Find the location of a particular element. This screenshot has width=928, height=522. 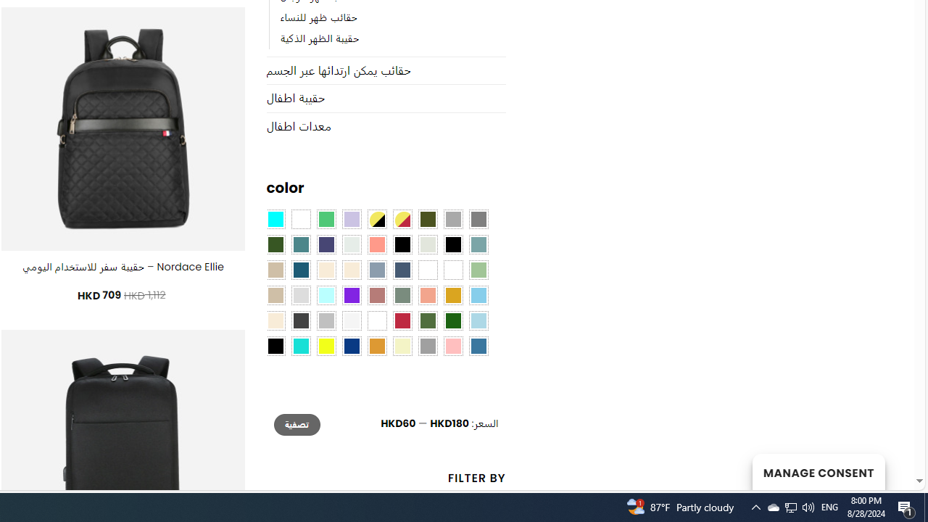

Cream is located at coordinates (351, 270).